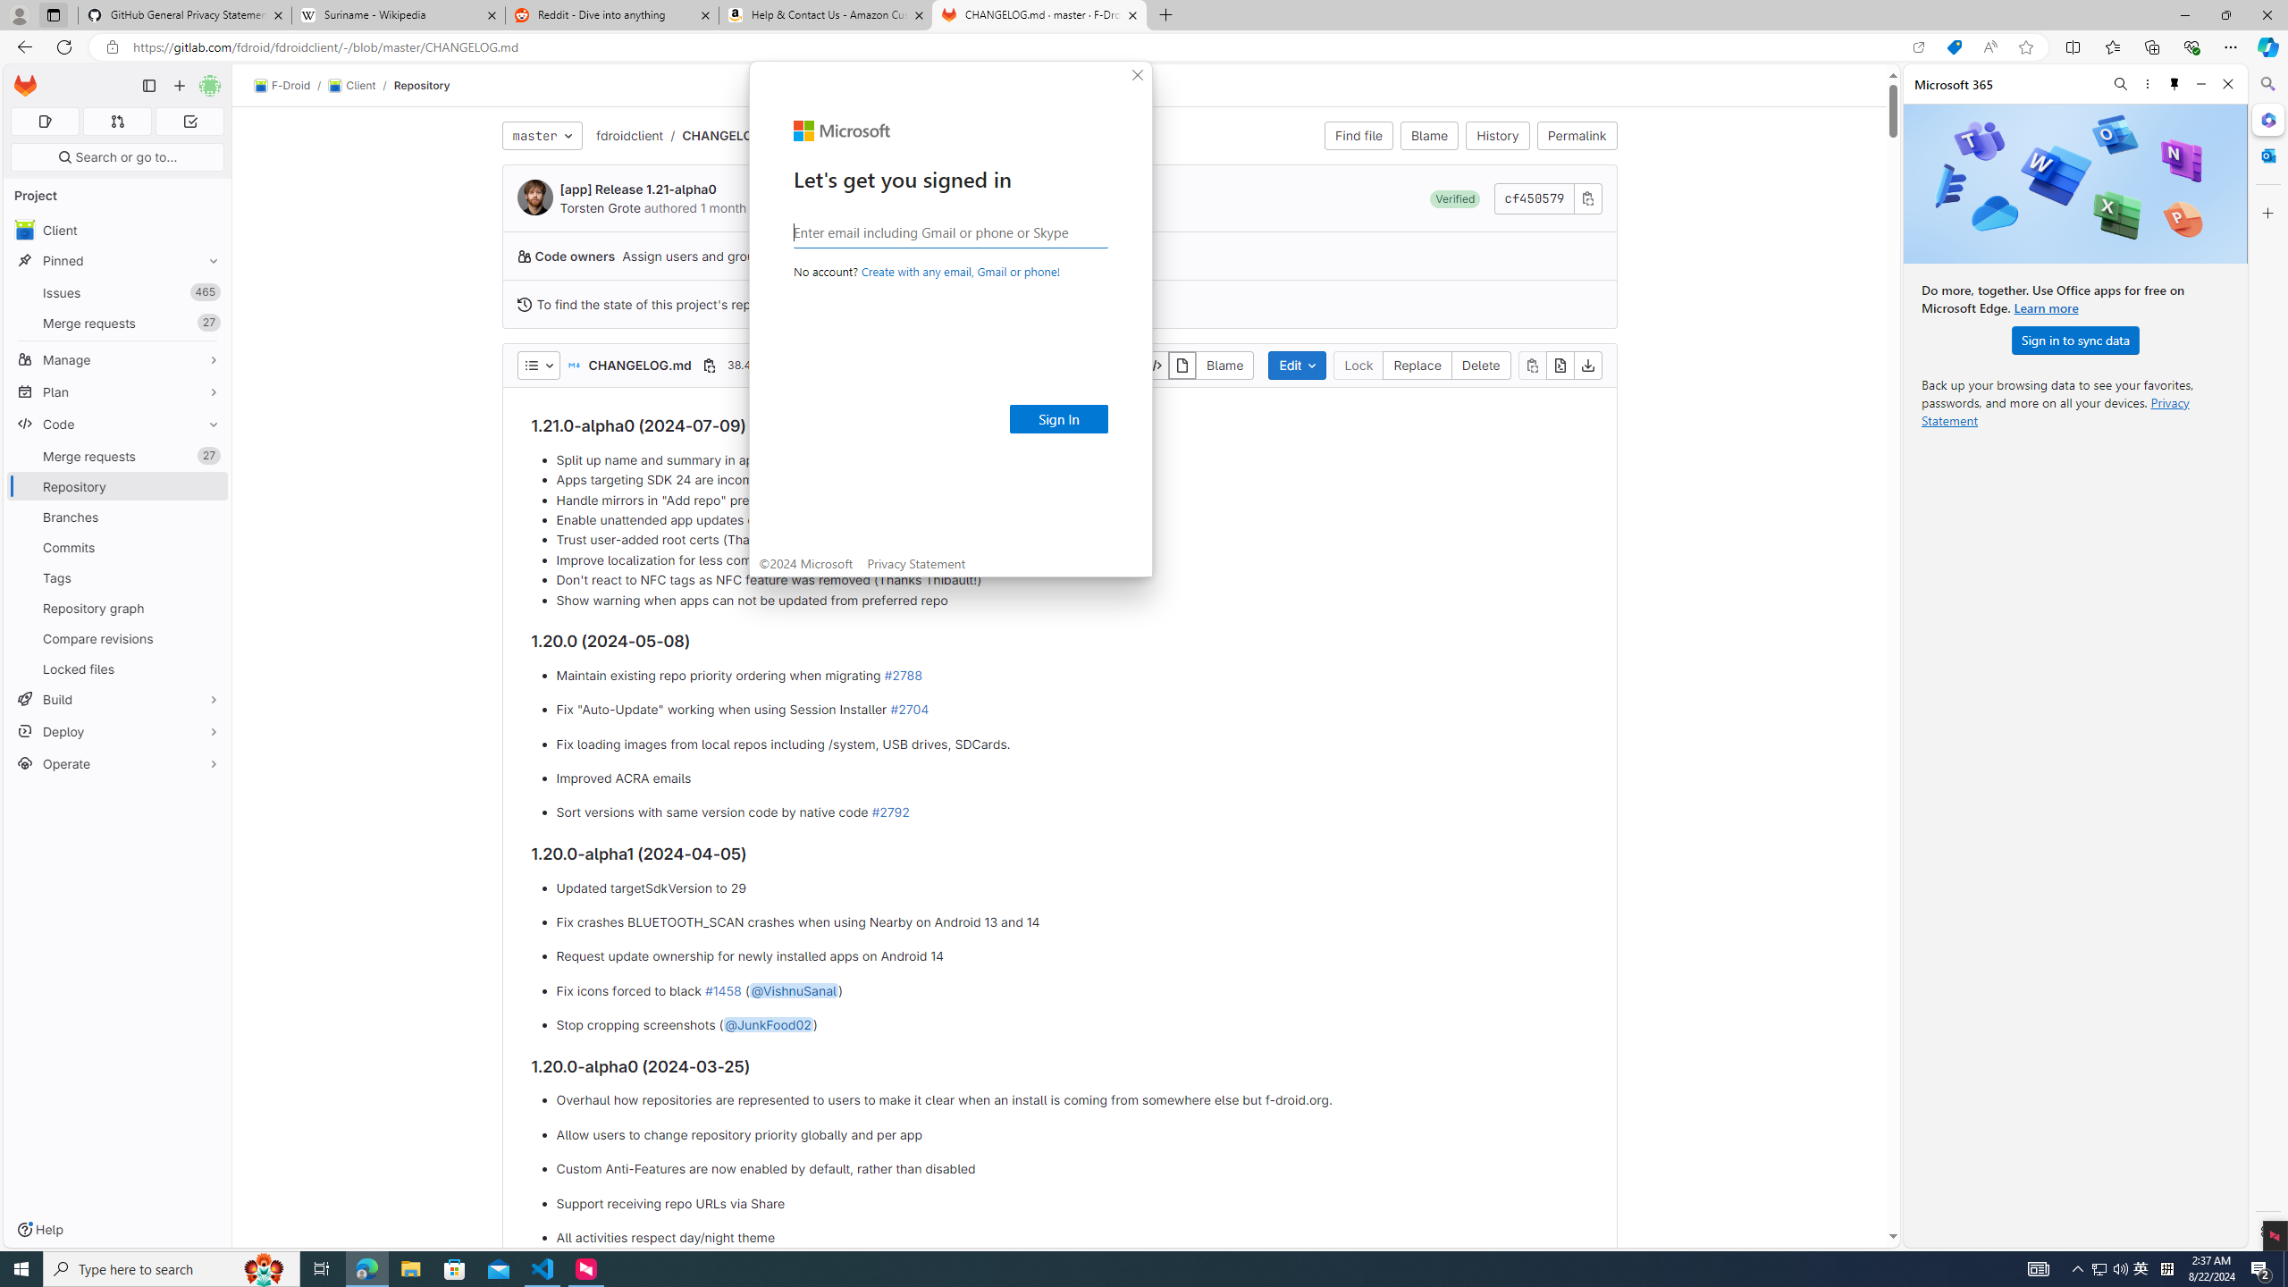 This screenshot has height=1287, width=2288. Describe the element at coordinates (1058, 419) in the screenshot. I see `Sign In` at that location.